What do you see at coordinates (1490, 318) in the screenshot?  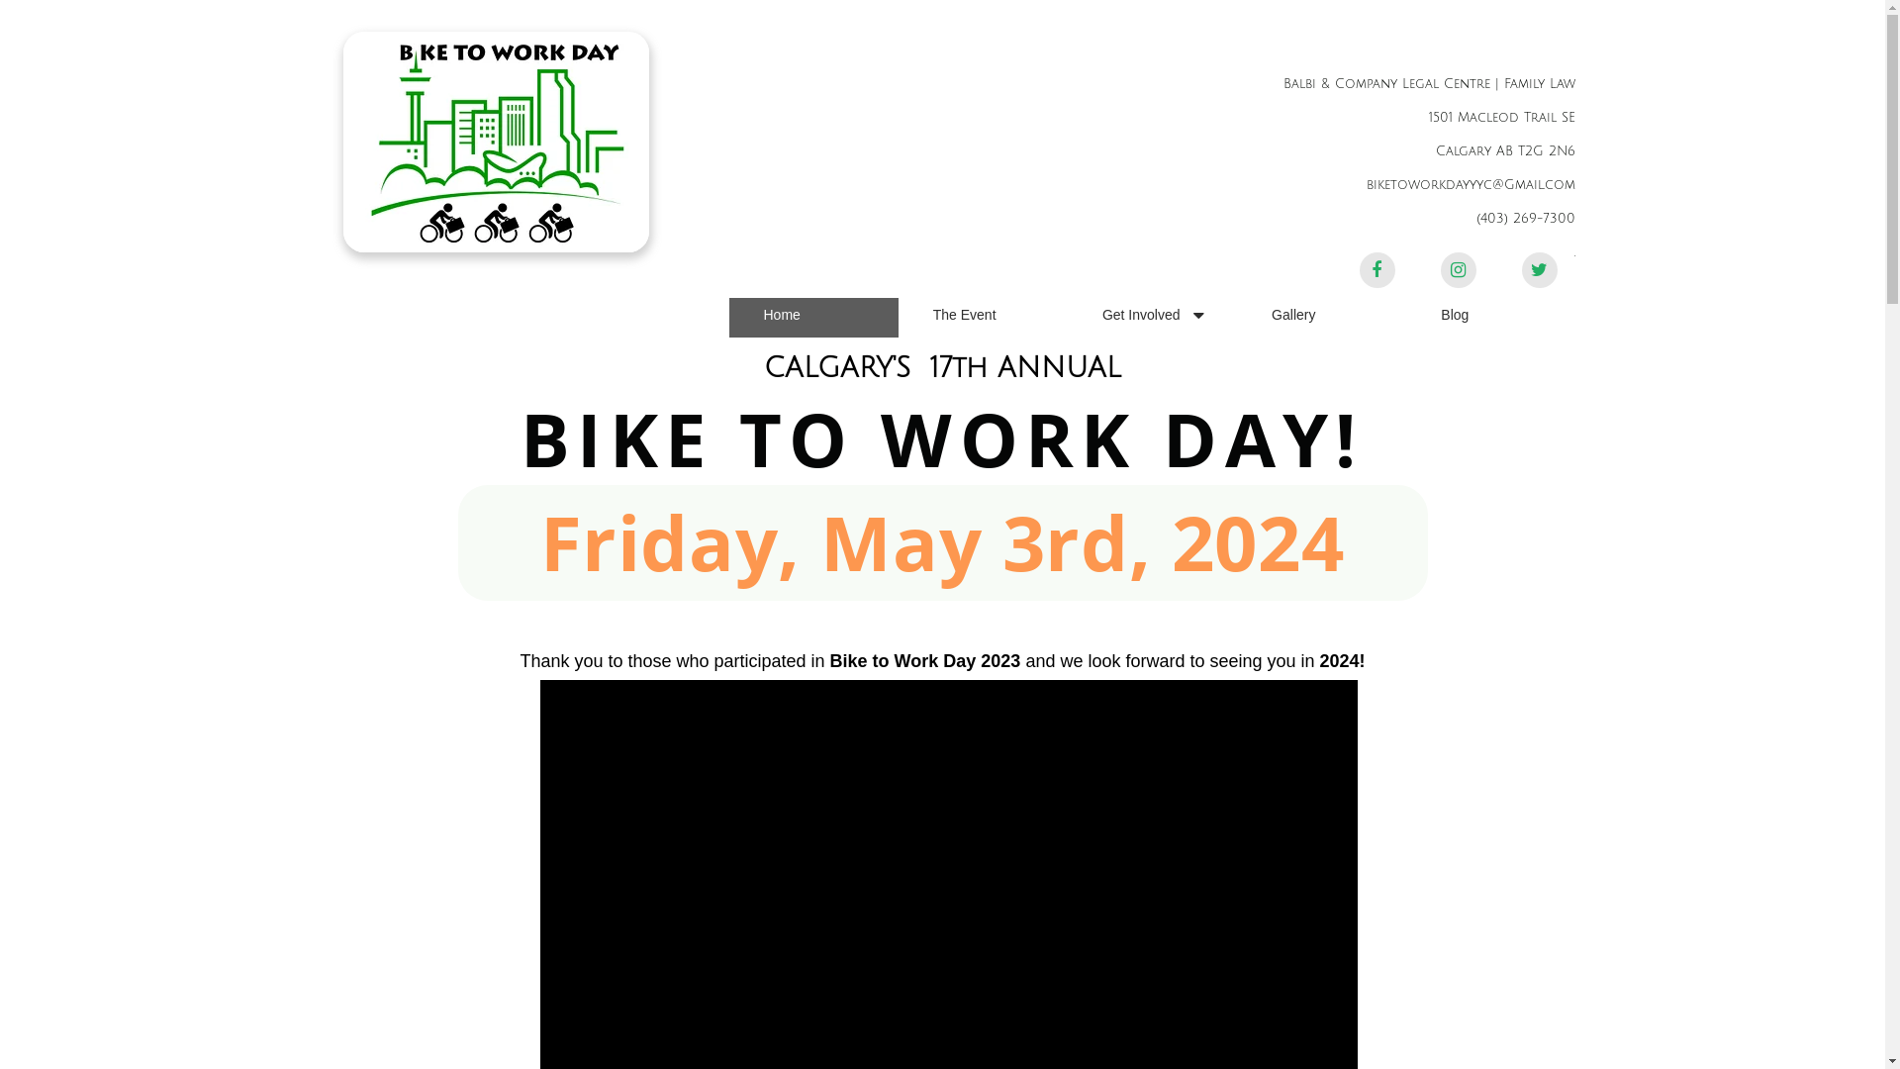 I see `Blog` at bounding box center [1490, 318].